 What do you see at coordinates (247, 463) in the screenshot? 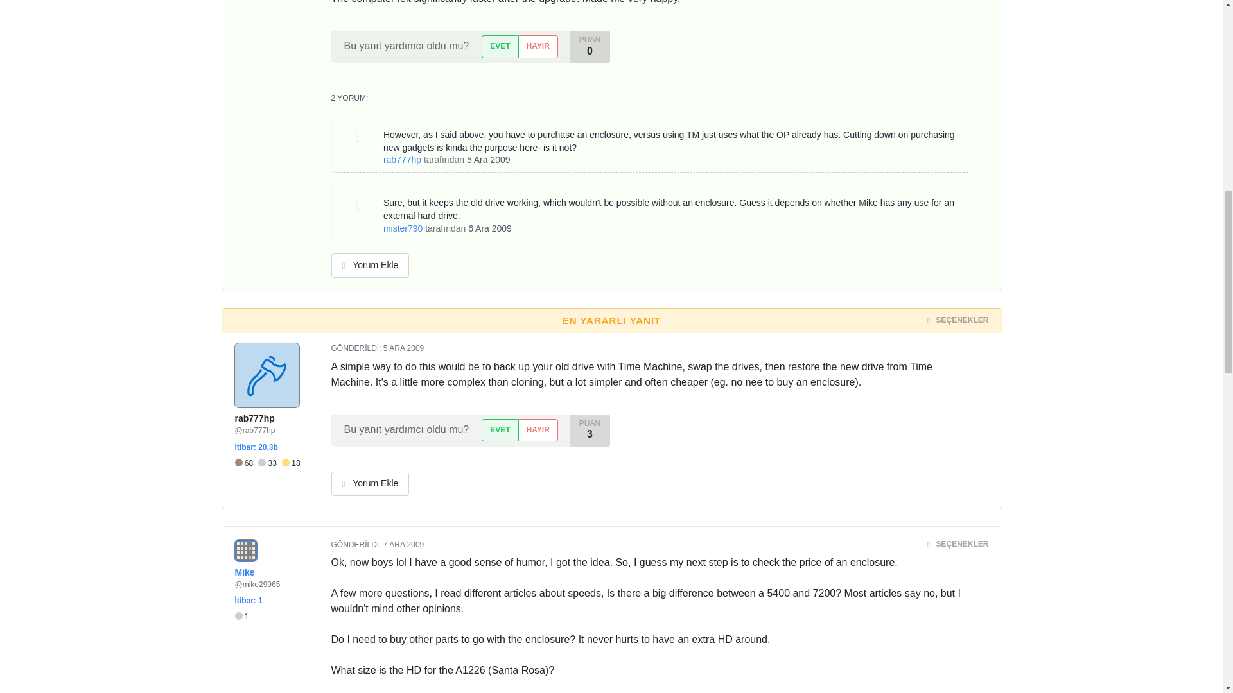
I see `68 Bronz rozeti` at bounding box center [247, 463].